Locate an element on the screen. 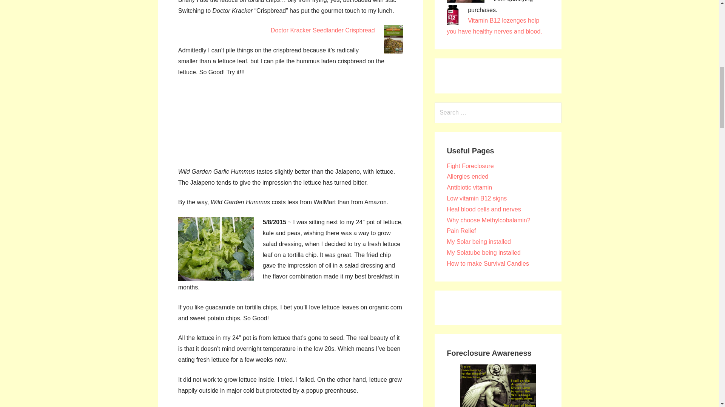 This screenshot has height=407, width=725. Low Vitamin B12 Signs Leading to Bad Health is located at coordinates (477, 198).